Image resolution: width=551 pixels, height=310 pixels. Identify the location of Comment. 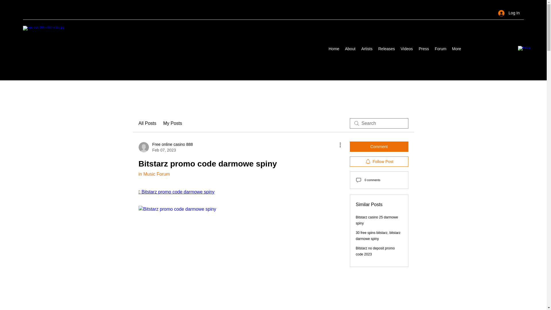
(379, 146).